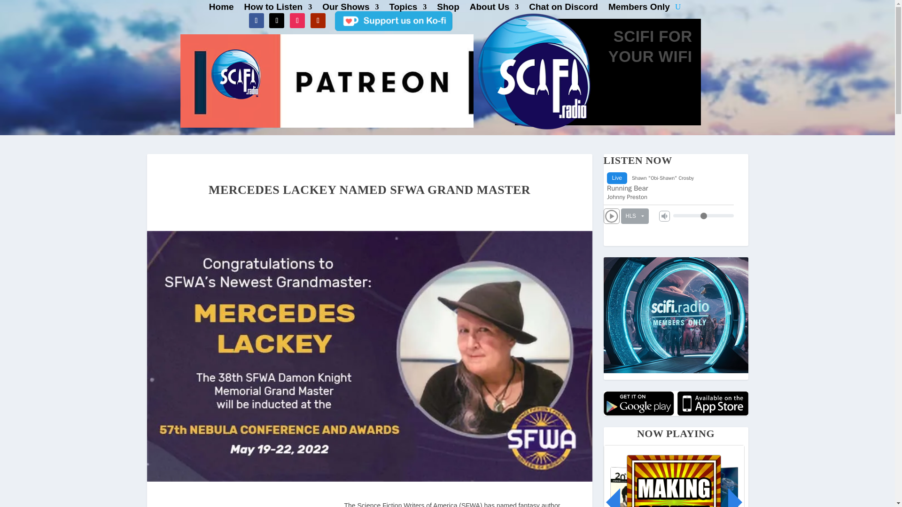 Image resolution: width=902 pixels, height=507 pixels. Describe the element at coordinates (221, 8) in the screenshot. I see `Home` at that location.